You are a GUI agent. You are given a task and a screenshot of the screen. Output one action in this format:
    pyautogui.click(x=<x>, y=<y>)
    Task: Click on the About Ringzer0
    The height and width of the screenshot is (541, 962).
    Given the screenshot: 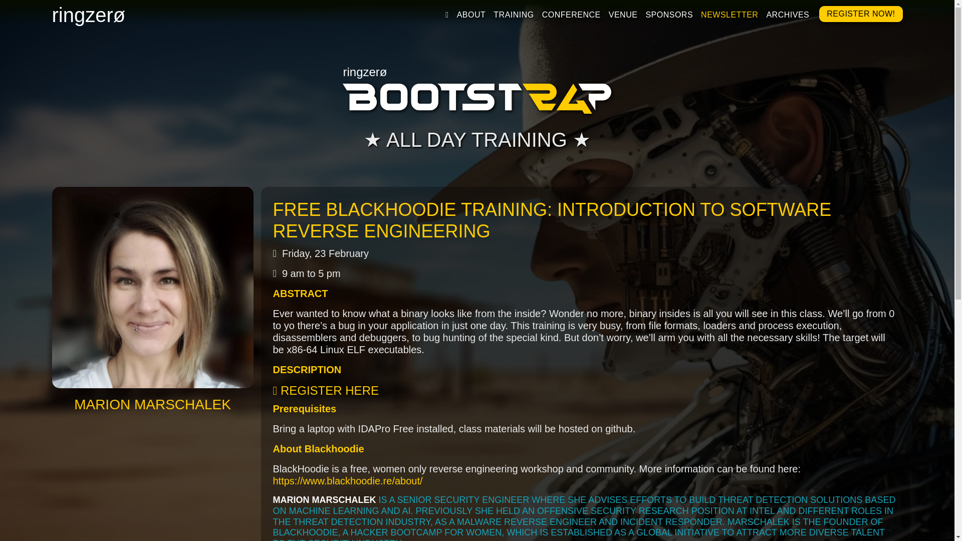 What is the action you would take?
    pyautogui.click(x=471, y=15)
    